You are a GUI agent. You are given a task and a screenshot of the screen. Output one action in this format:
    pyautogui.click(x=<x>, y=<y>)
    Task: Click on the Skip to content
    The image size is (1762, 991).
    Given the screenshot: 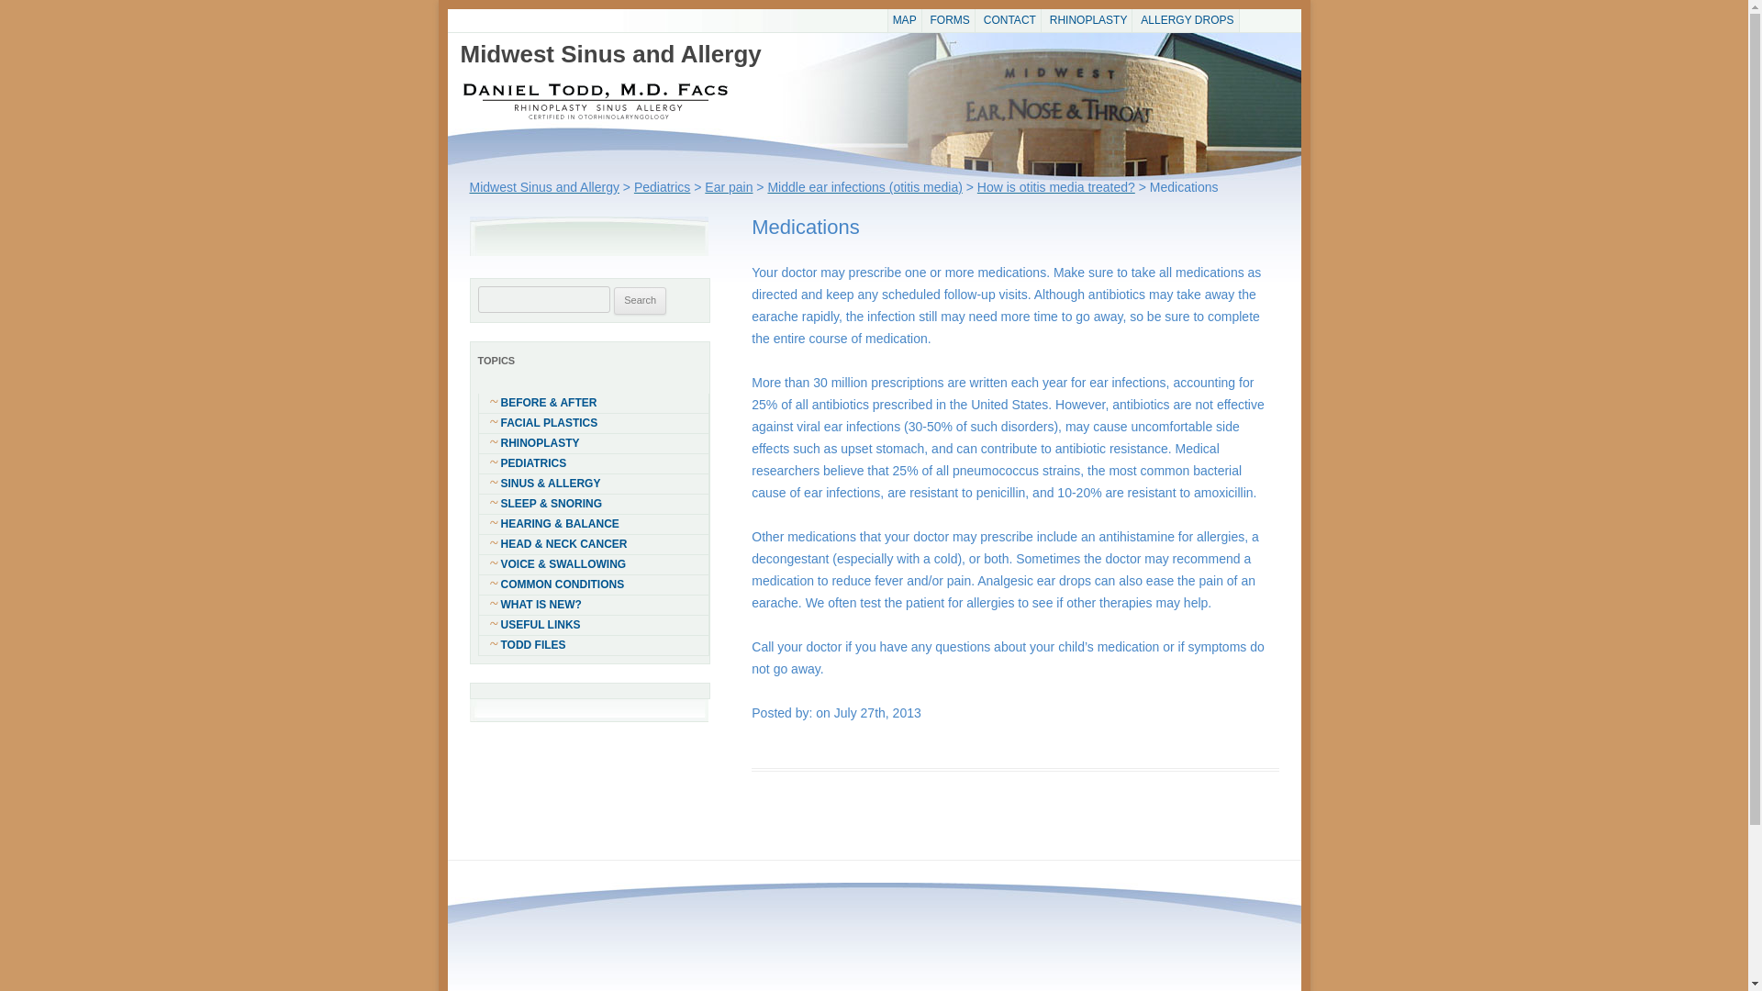 What is the action you would take?
    pyautogui.click(x=920, y=22)
    